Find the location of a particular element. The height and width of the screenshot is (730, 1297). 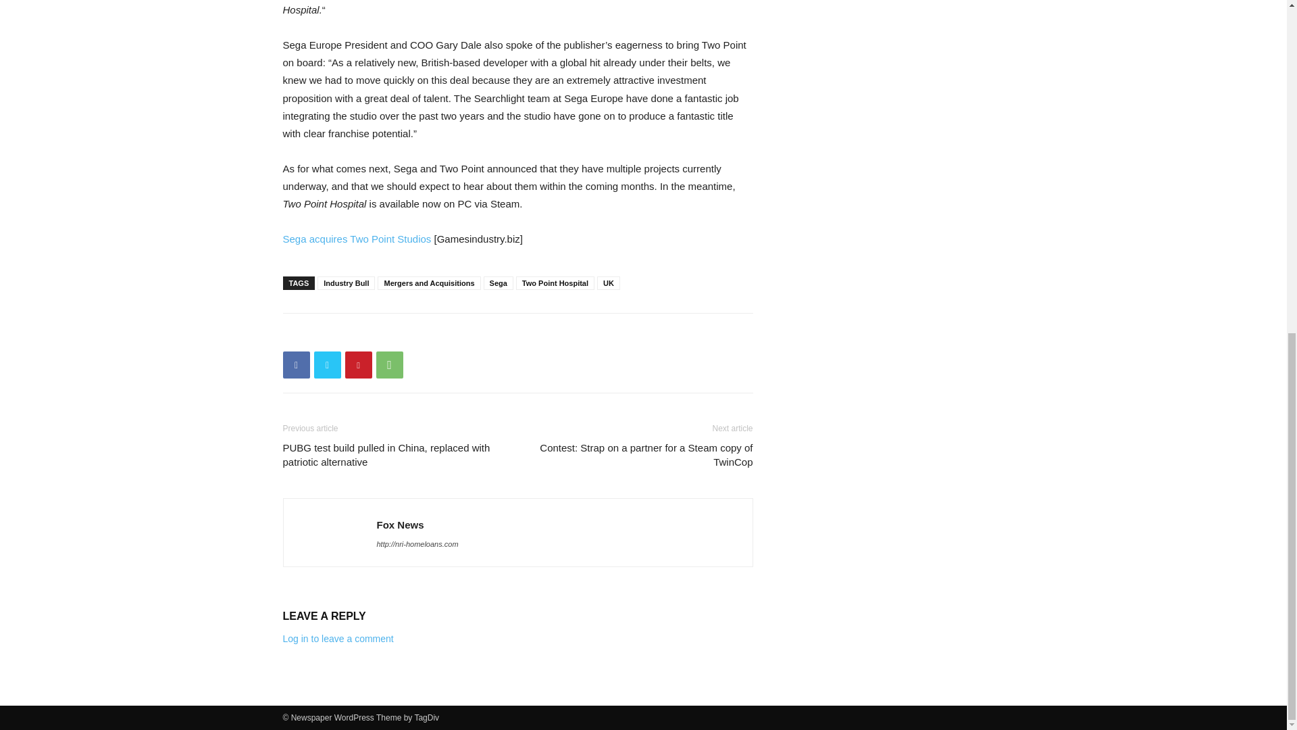

UK is located at coordinates (608, 283).